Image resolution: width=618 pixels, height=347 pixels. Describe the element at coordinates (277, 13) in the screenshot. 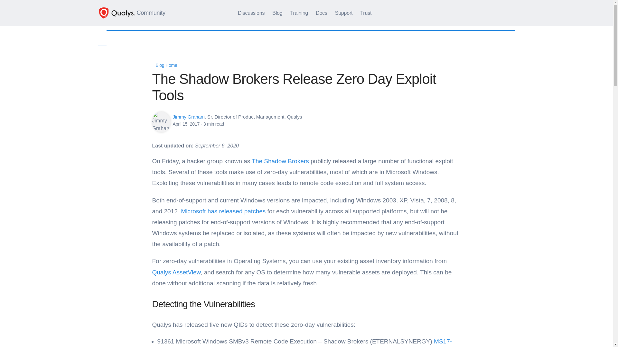

I see `Blog` at that location.